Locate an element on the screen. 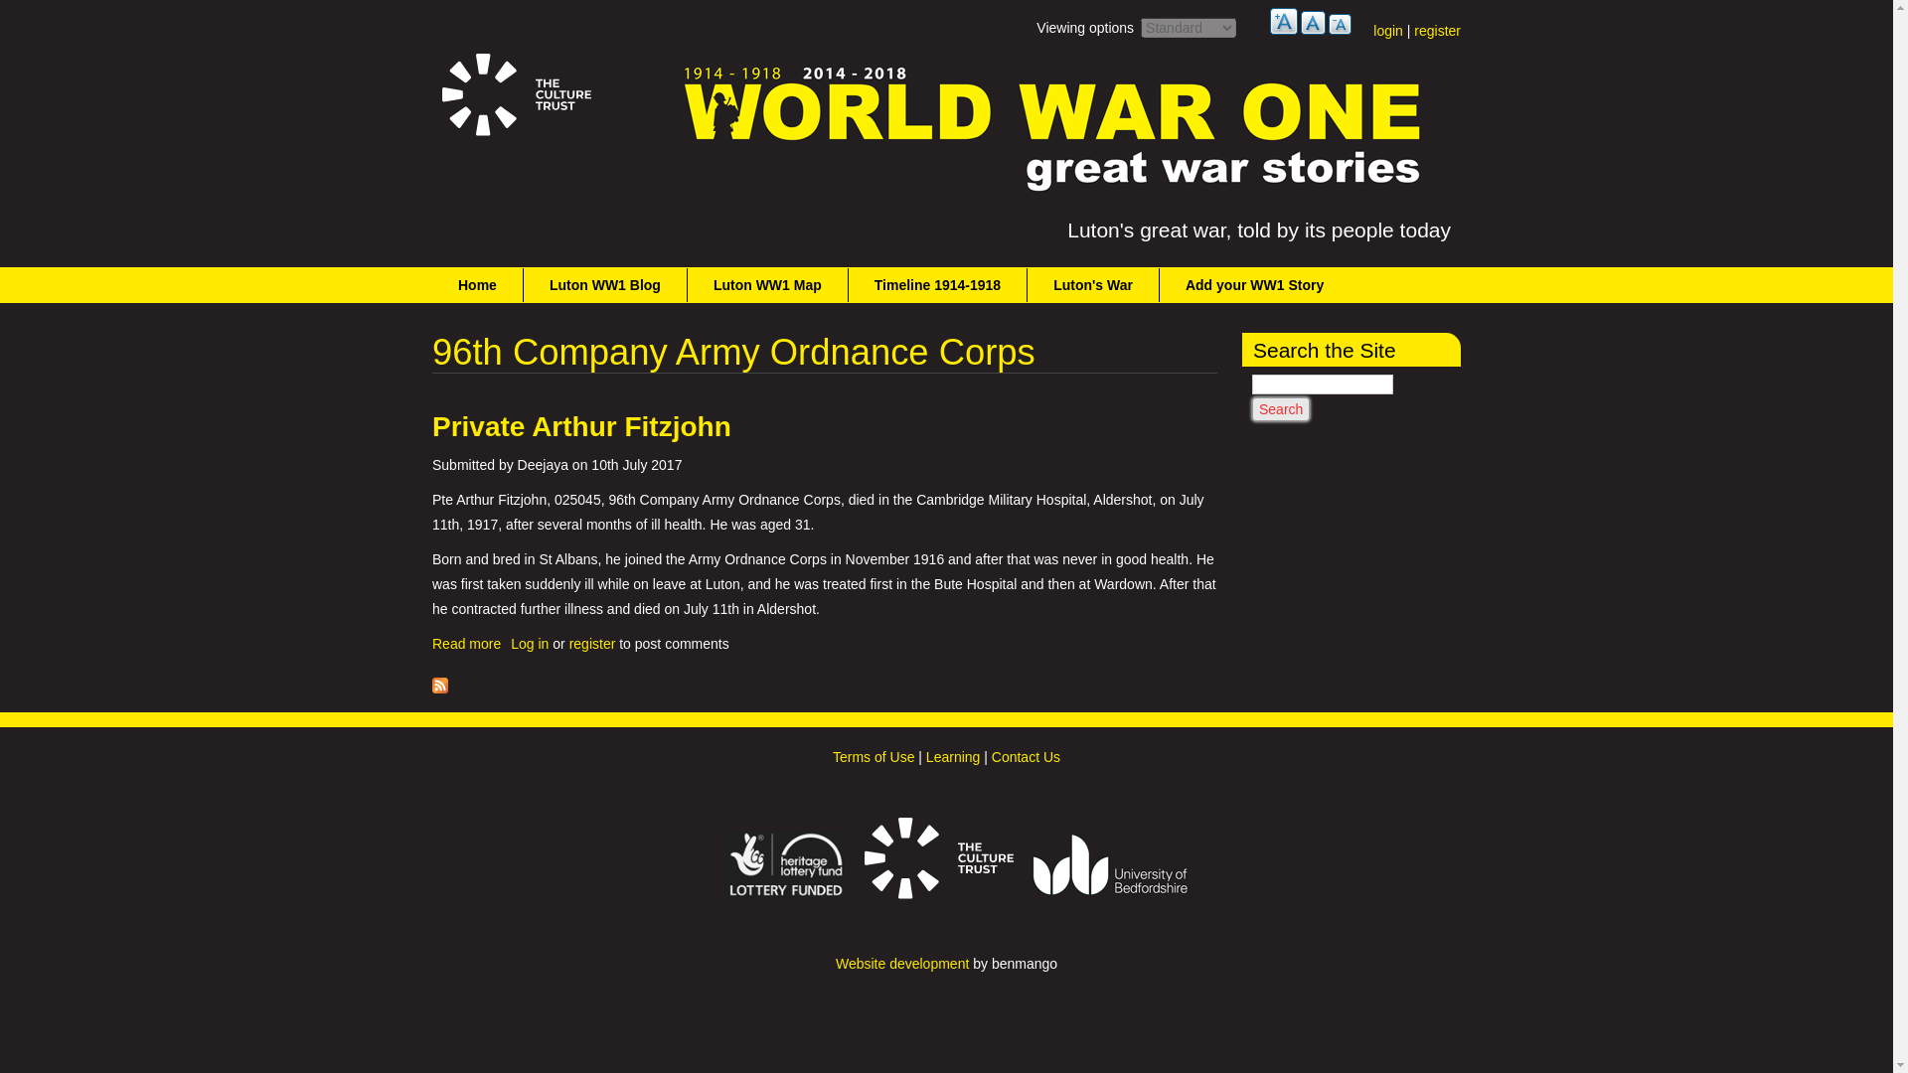 This screenshot has width=1908, height=1073. Timeline 1914-1918 is located at coordinates (938, 284).